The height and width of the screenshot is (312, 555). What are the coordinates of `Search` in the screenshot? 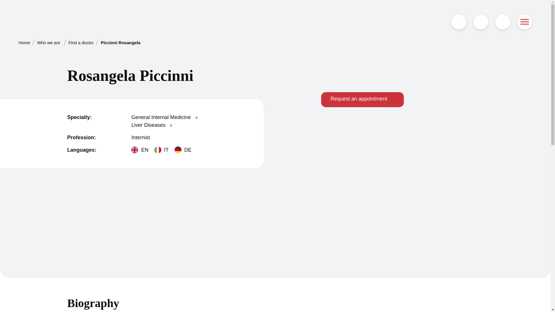 It's located at (502, 22).